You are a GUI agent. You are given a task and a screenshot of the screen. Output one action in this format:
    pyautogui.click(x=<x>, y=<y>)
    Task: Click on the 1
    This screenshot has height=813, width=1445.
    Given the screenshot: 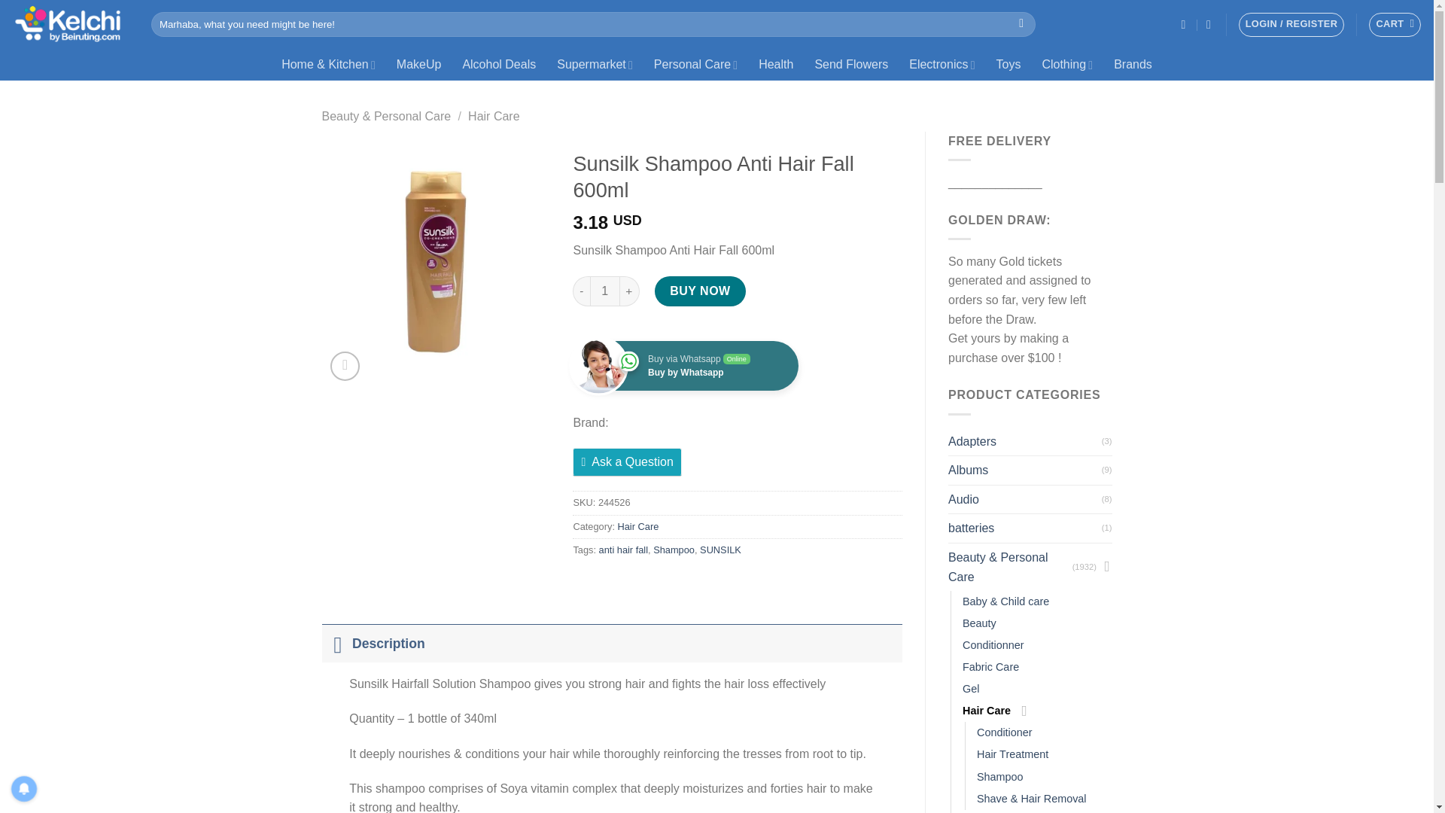 What is the action you would take?
    pyautogui.click(x=604, y=291)
    